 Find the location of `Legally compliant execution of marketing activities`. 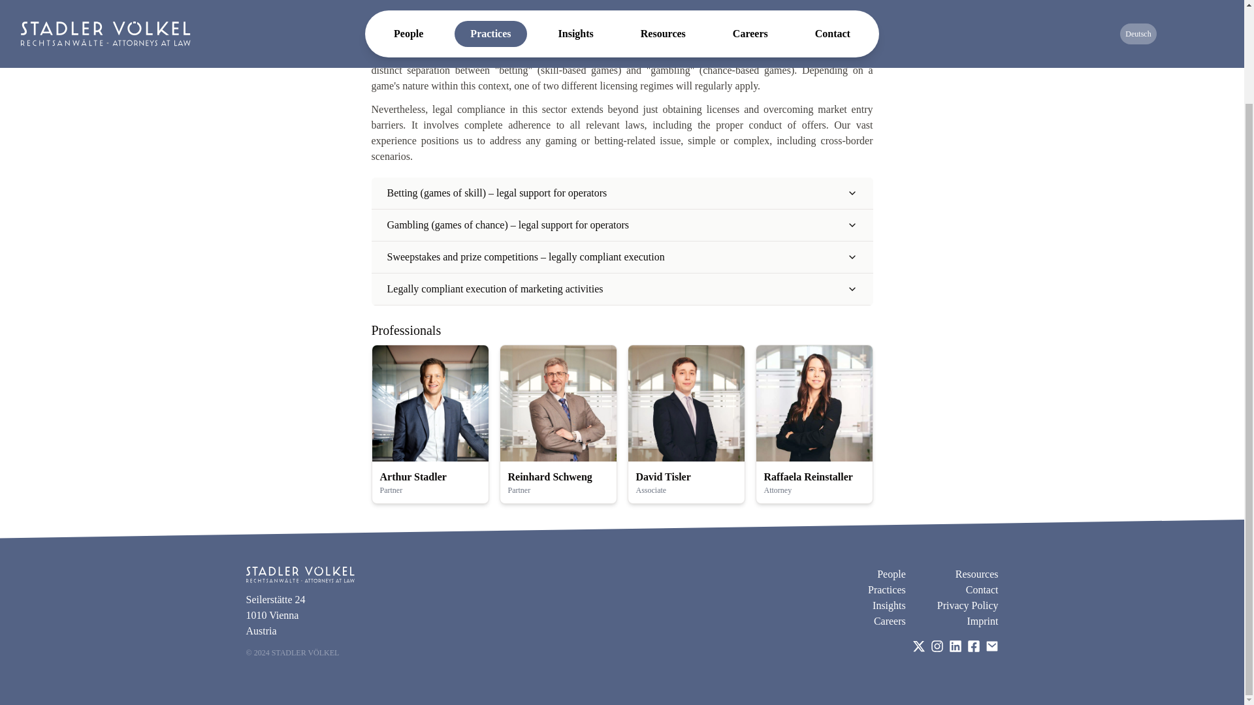

Legally compliant execution of marketing activities is located at coordinates (621, 289).